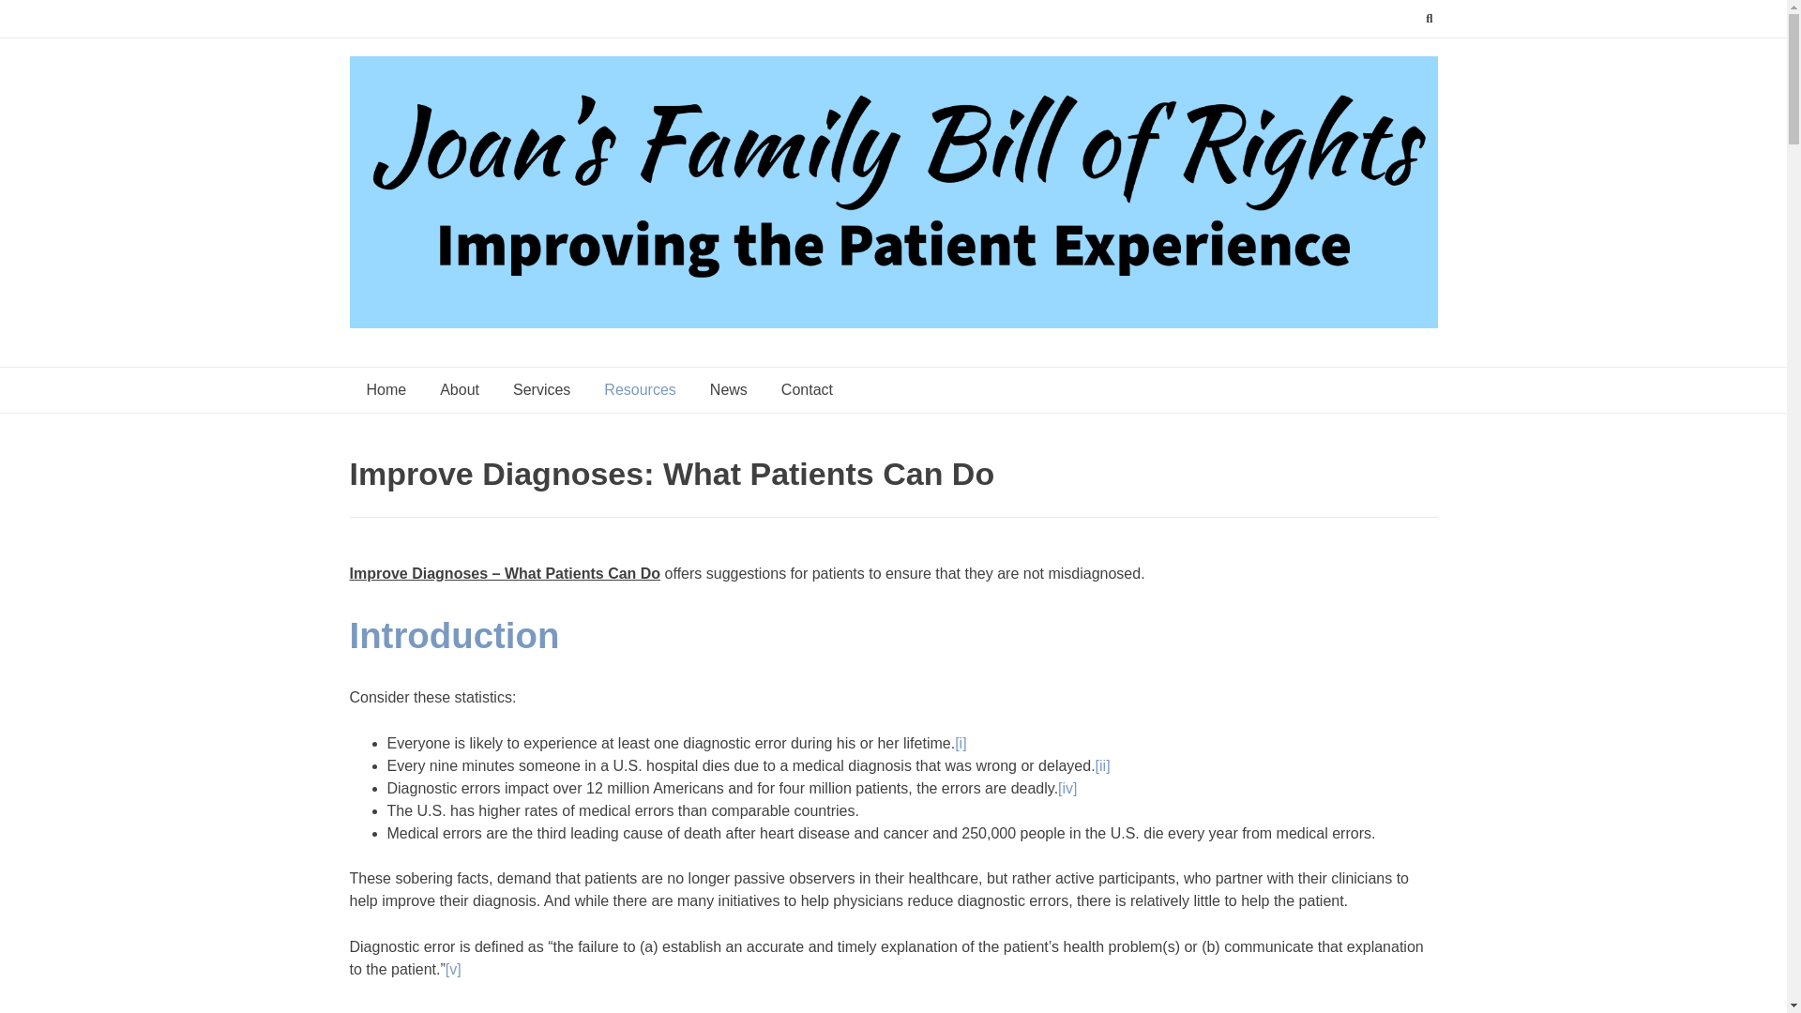  What do you see at coordinates (454, 634) in the screenshot?
I see `Introduction` at bounding box center [454, 634].